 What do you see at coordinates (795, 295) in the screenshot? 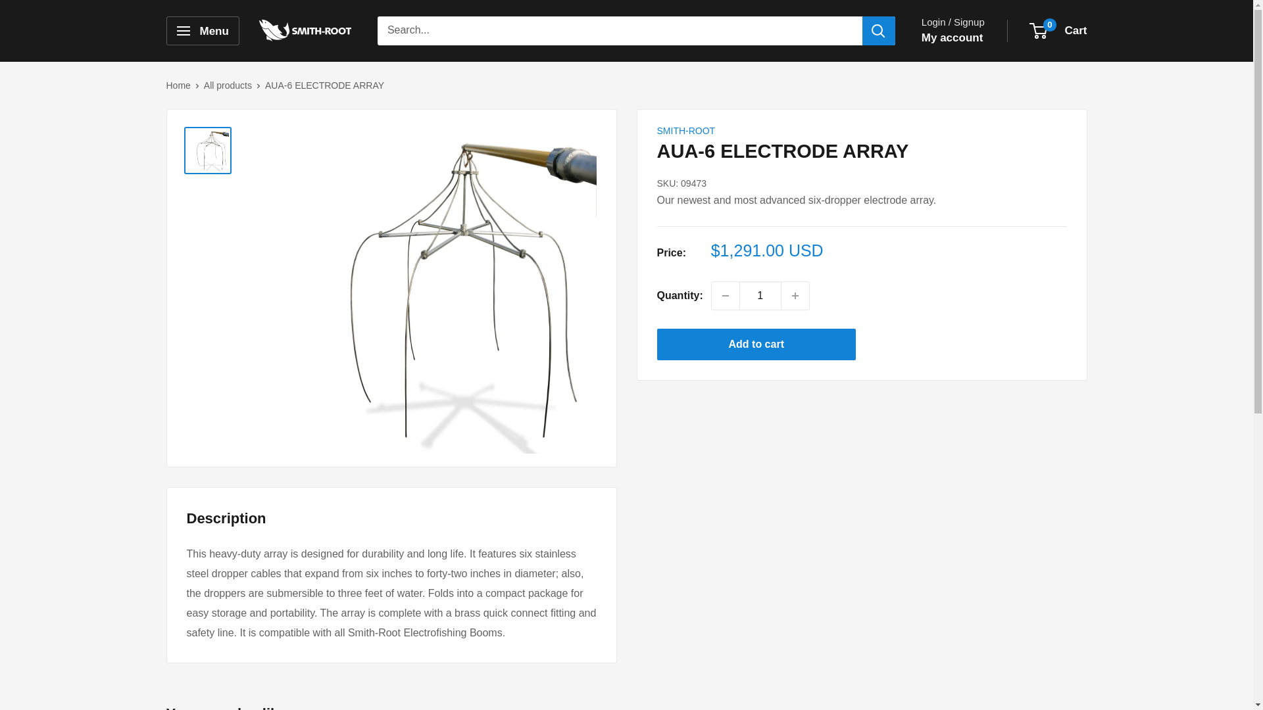
I see `Increase quantity by 1` at bounding box center [795, 295].